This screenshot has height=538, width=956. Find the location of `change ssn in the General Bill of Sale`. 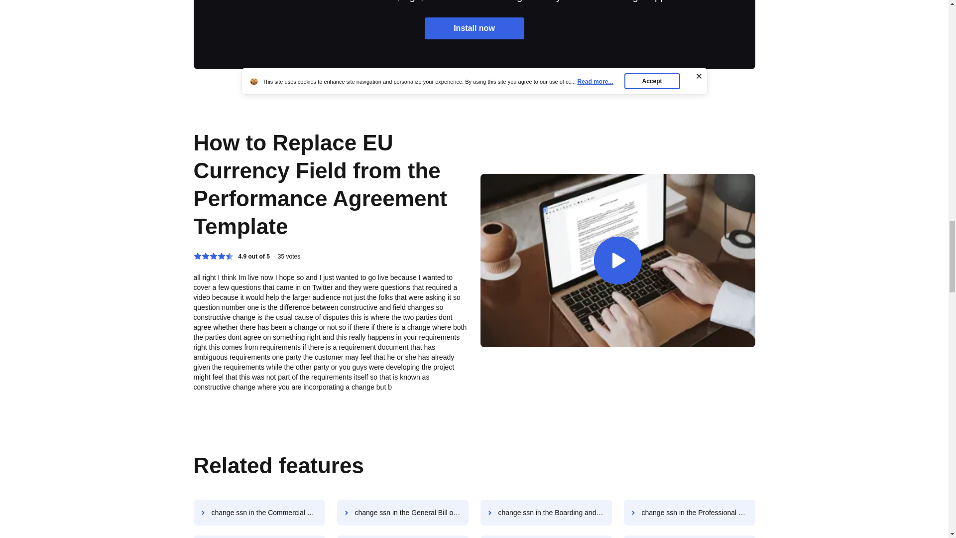

change ssn in the General Bill of Sale is located at coordinates (402, 513).